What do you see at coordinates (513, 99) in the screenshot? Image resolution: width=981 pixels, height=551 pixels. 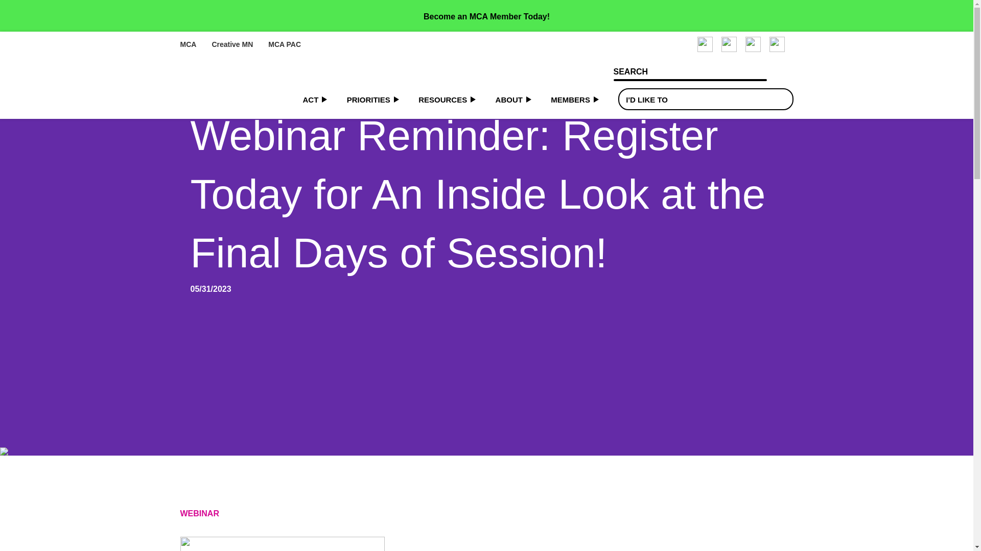 I see `ABOUT` at bounding box center [513, 99].